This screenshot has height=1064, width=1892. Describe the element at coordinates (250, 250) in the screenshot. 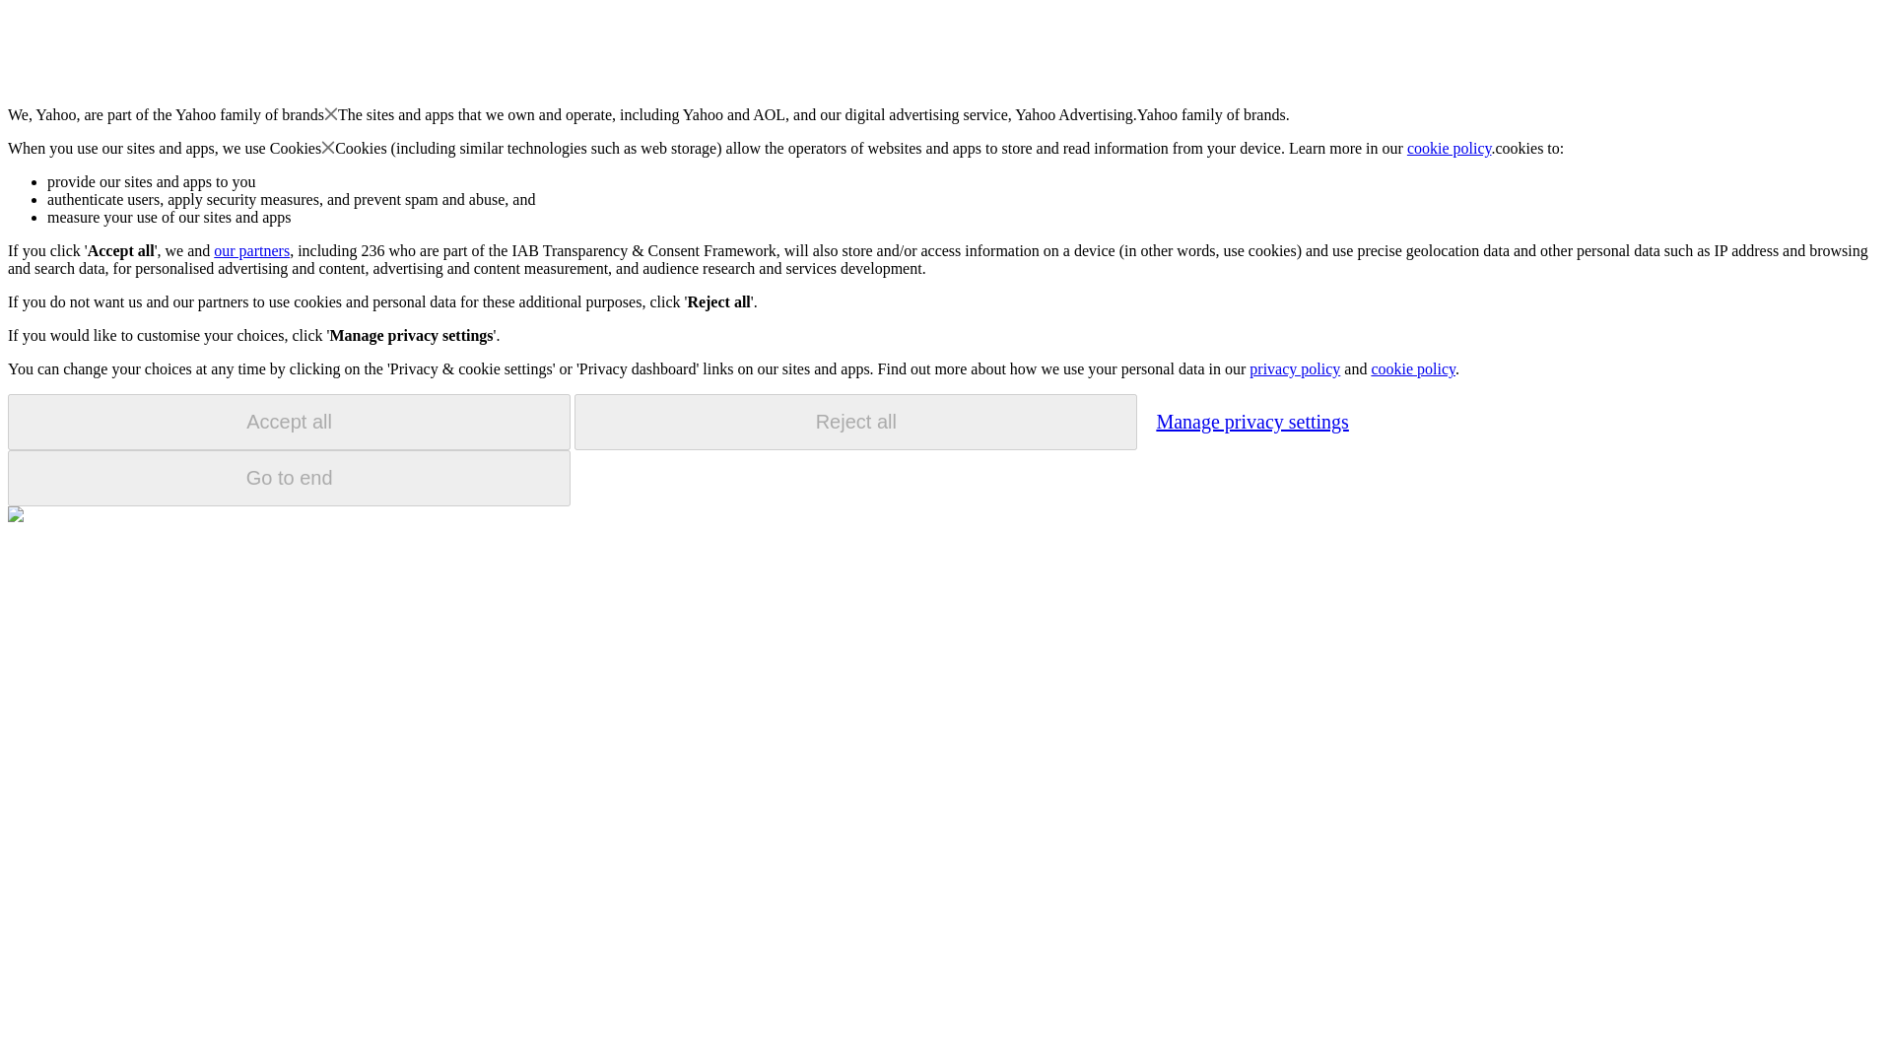

I see `our partners` at that location.